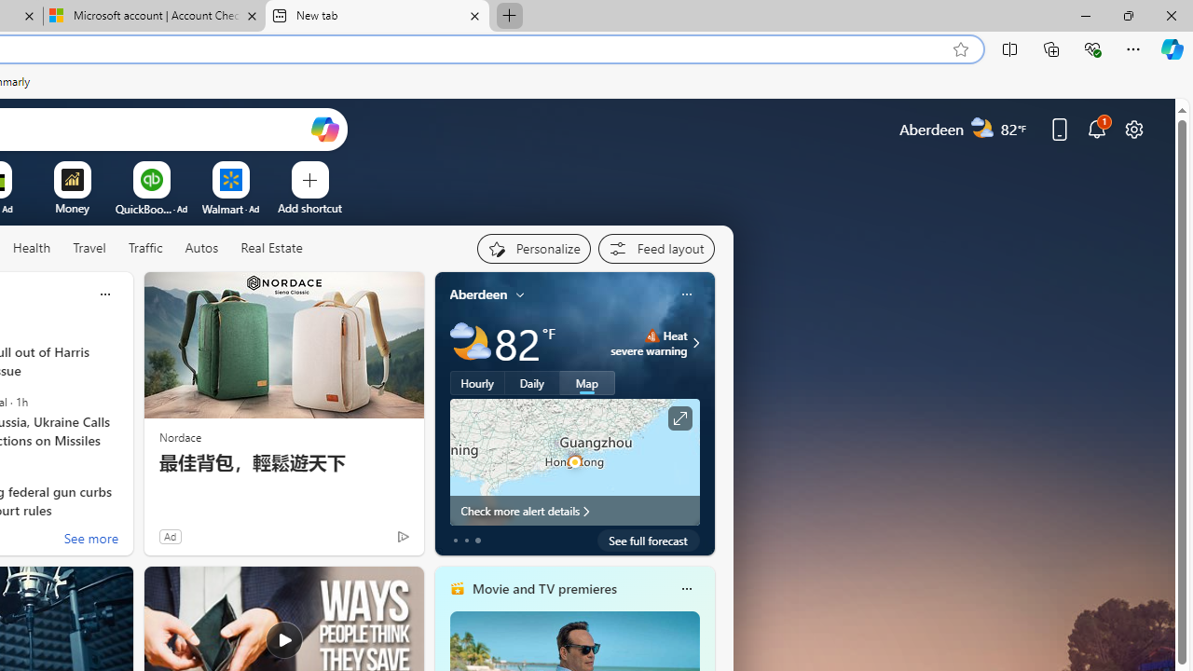  What do you see at coordinates (651, 335) in the screenshot?
I see `Heat - Severe` at bounding box center [651, 335].